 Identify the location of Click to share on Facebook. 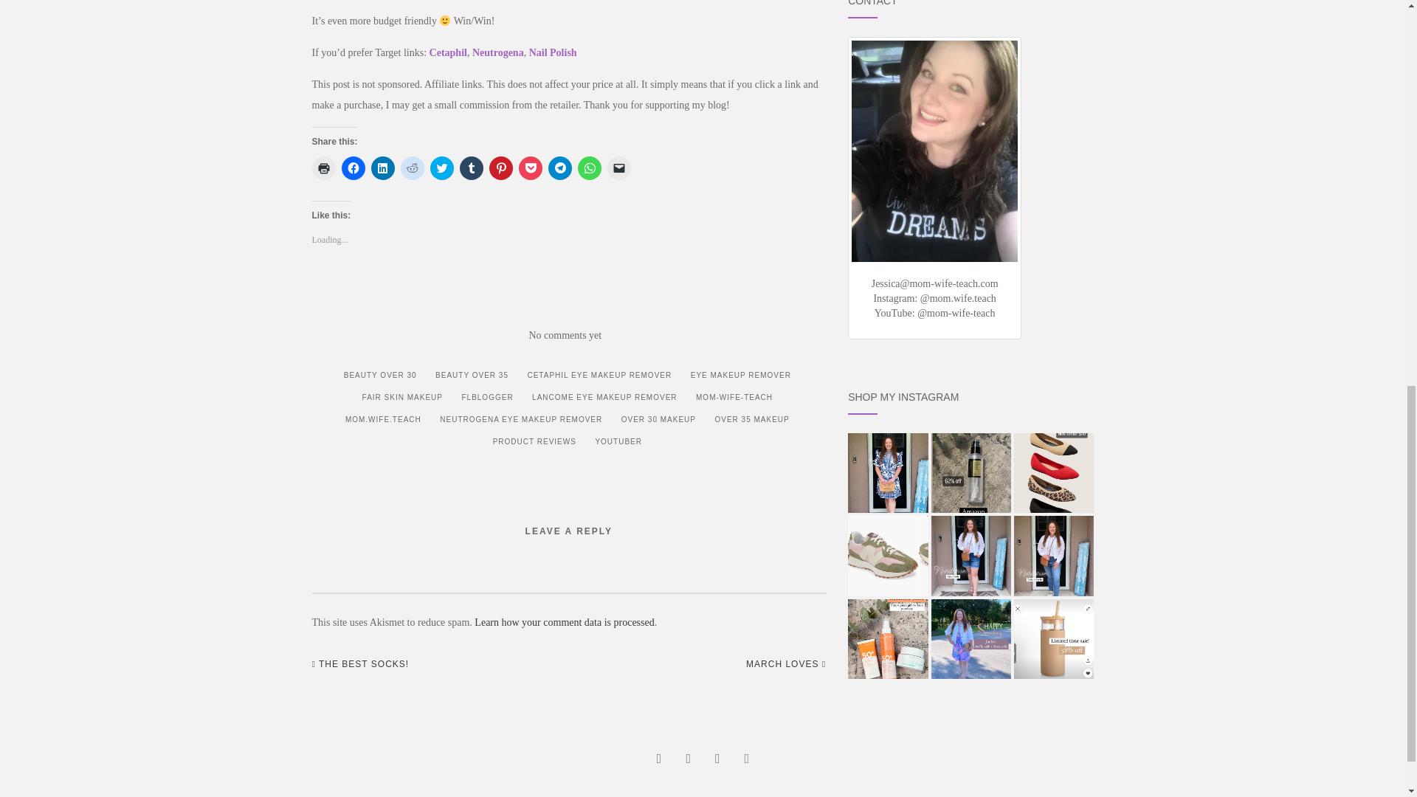
(353, 168).